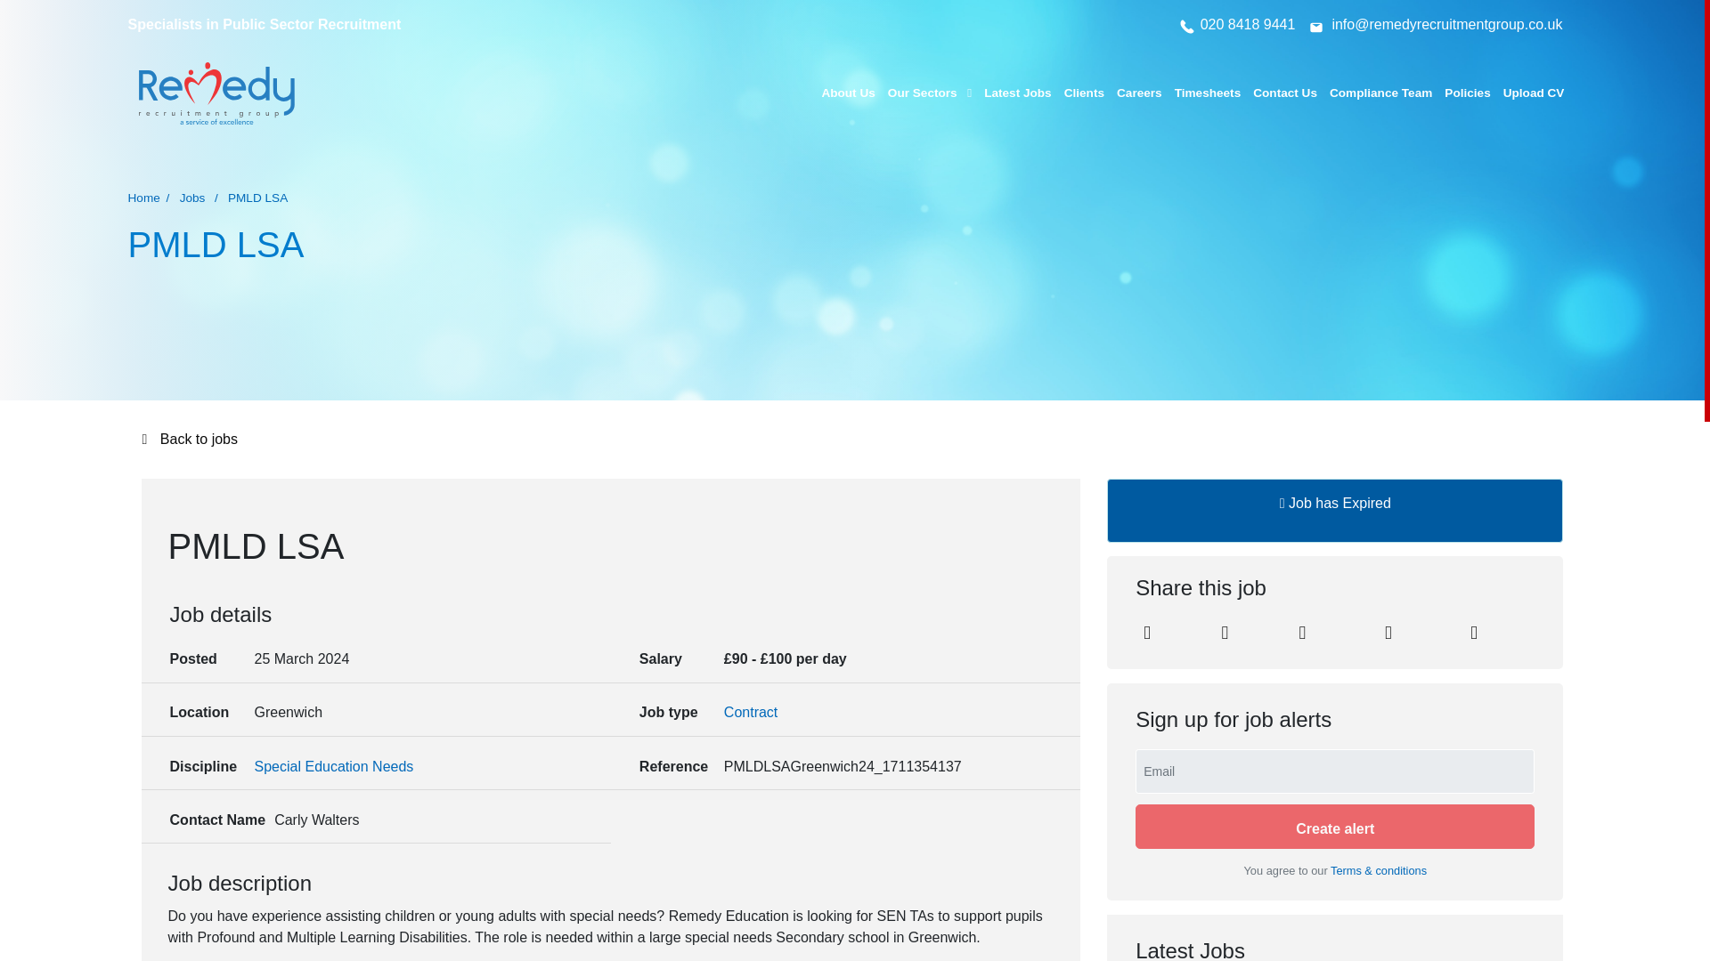 The height and width of the screenshot is (961, 1710). Describe the element at coordinates (1084, 93) in the screenshot. I see `Clients` at that location.